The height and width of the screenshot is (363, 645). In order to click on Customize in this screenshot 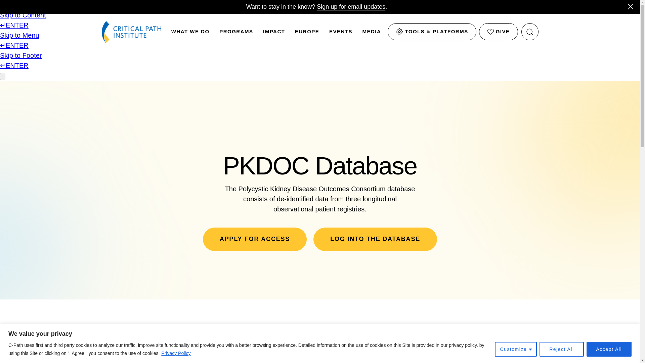, I will do `click(516, 349)`.